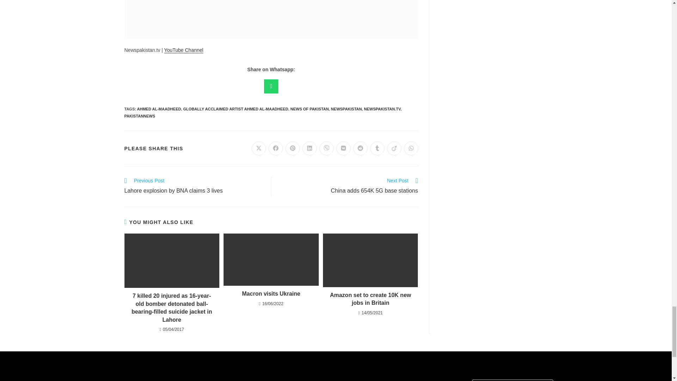 The width and height of the screenshot is (677, 381). I want to click on Artist in Paris 6, so click(271, 19).